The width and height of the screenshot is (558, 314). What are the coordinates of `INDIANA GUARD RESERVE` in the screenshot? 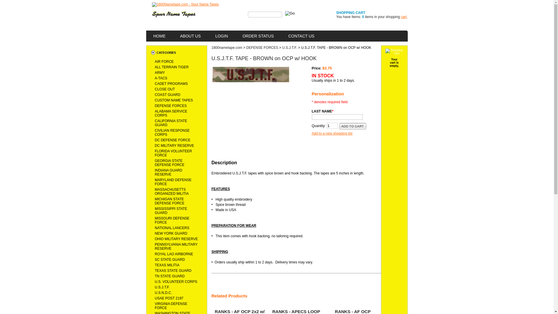 It's located at (169, 172).